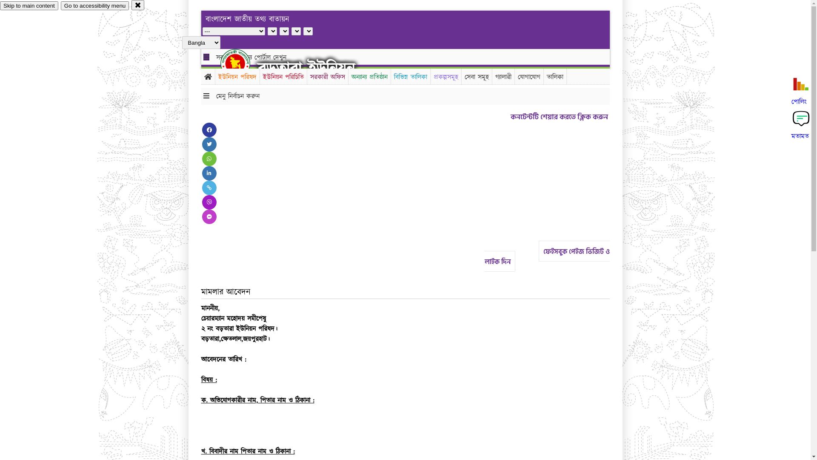  Describe the element at coordinates (95, 6) in the screenshot. I see `Go to accessibility menu` at that location.